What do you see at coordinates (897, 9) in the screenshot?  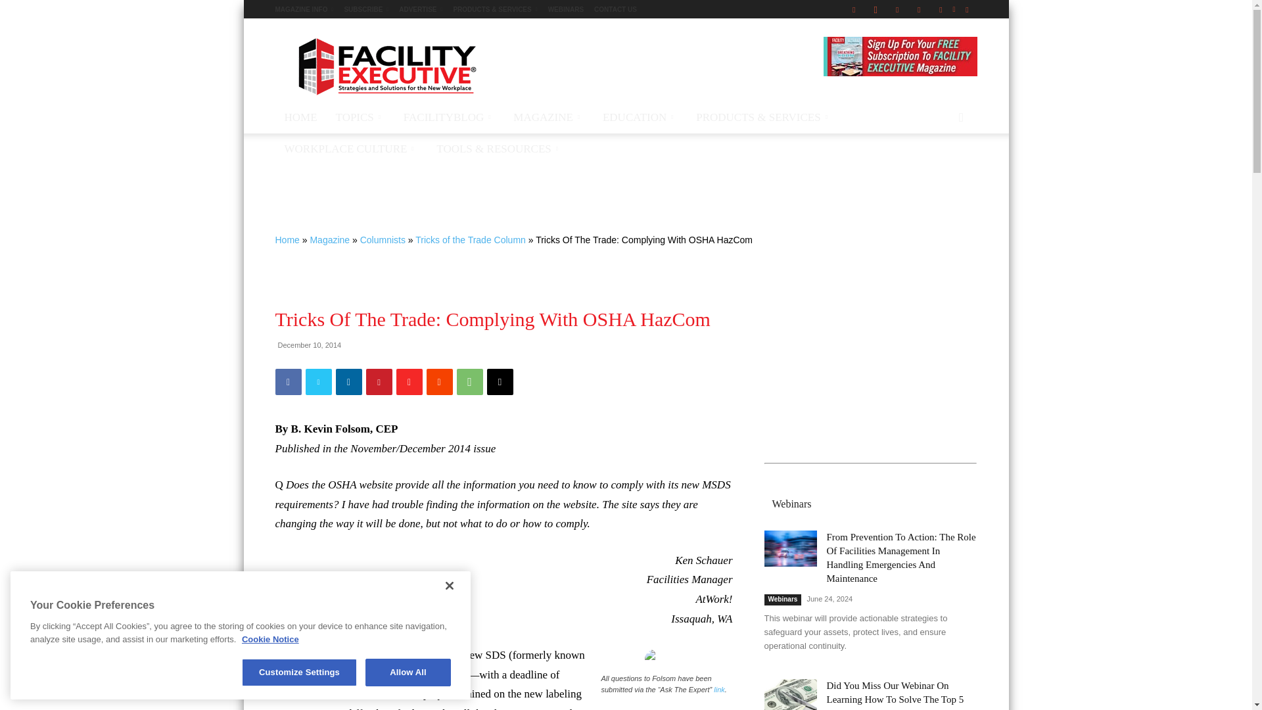 I see `Linkedin` at bounding box center [897, 9].